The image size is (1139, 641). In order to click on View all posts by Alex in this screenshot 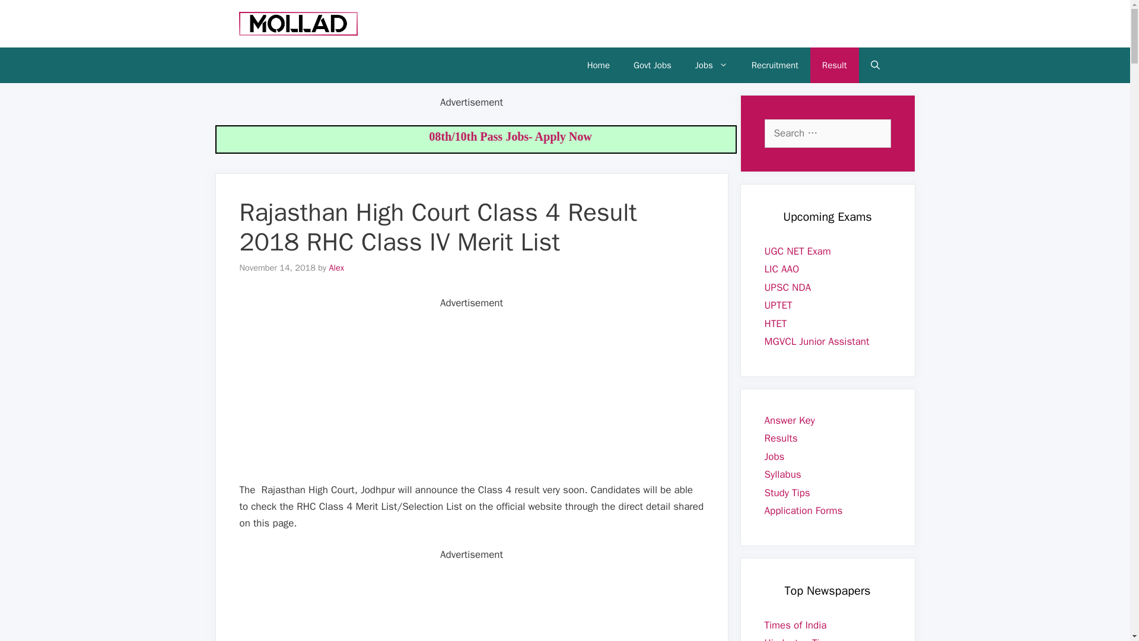, I will do `click(336, 267)`.